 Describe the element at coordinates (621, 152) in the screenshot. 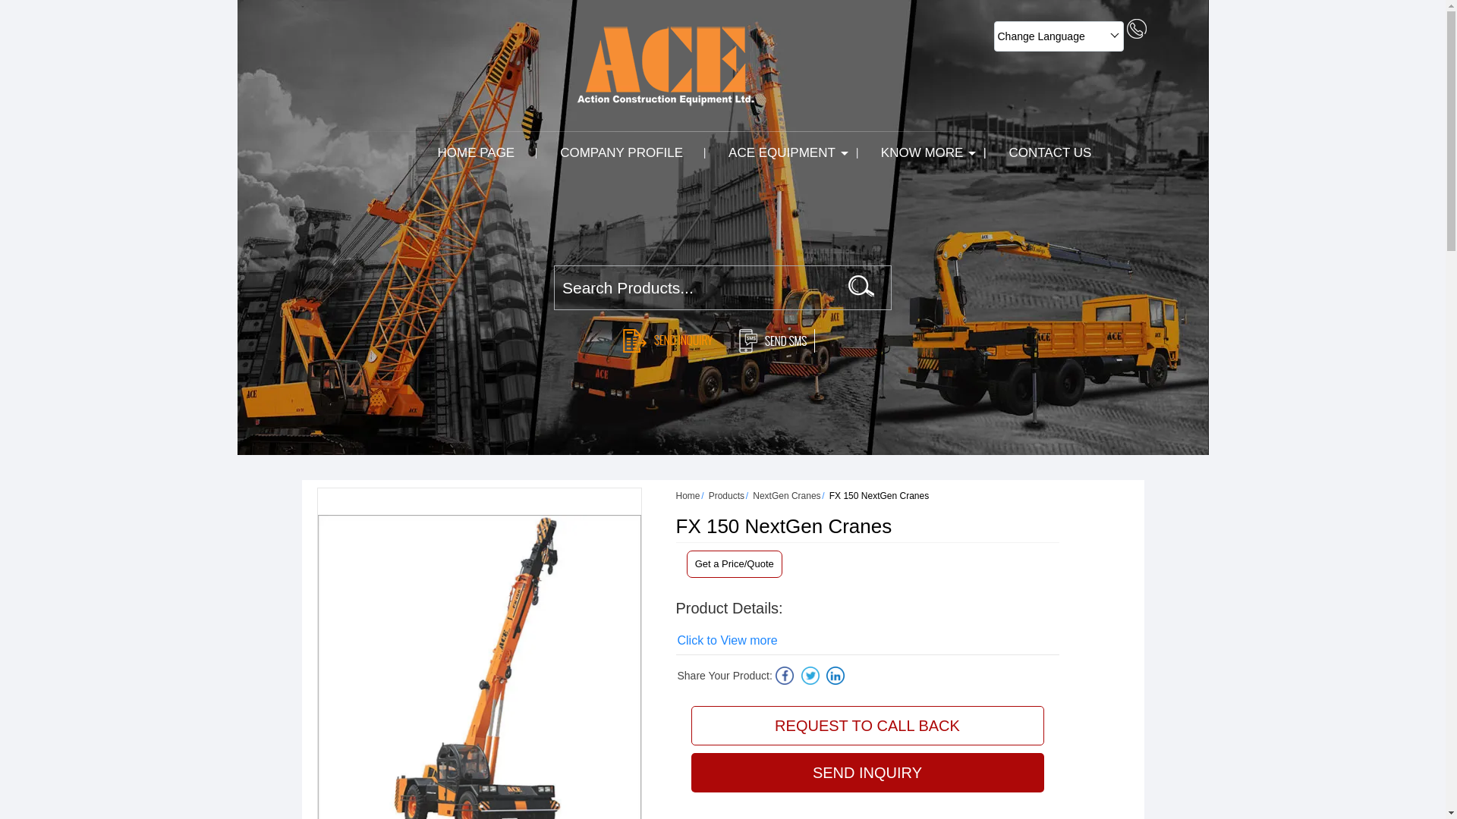

I see `COMPANY PROFILE` at that location.